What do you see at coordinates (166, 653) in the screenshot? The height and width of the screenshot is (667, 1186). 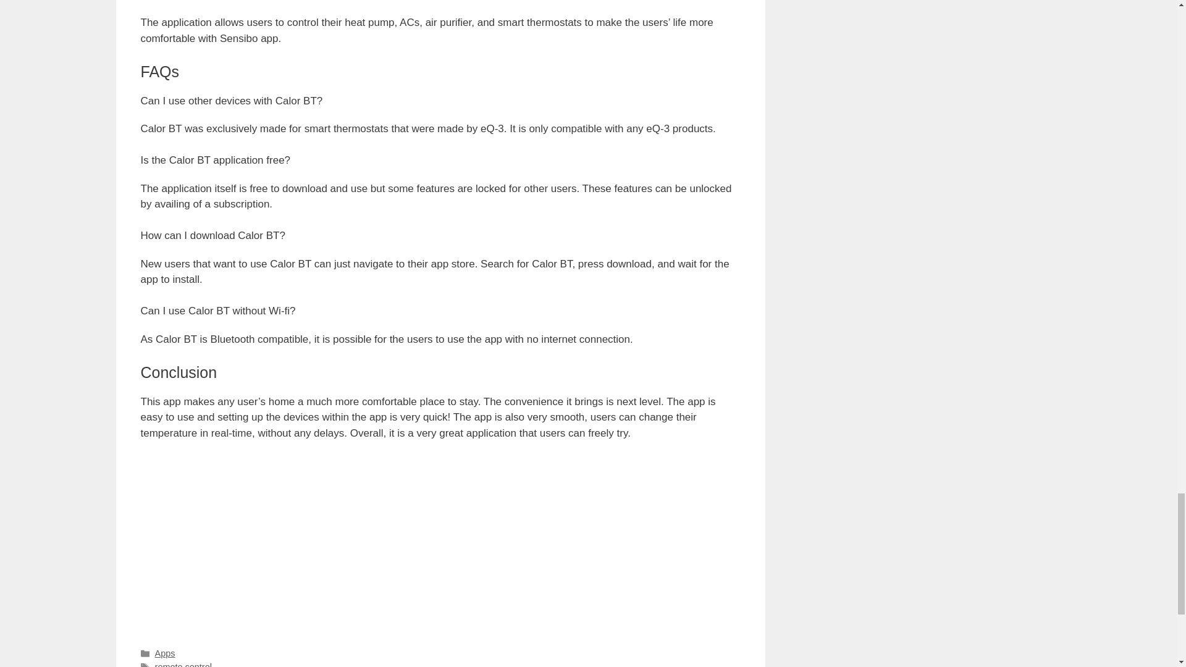 I see `Apps` at bounding box center [166, 653].